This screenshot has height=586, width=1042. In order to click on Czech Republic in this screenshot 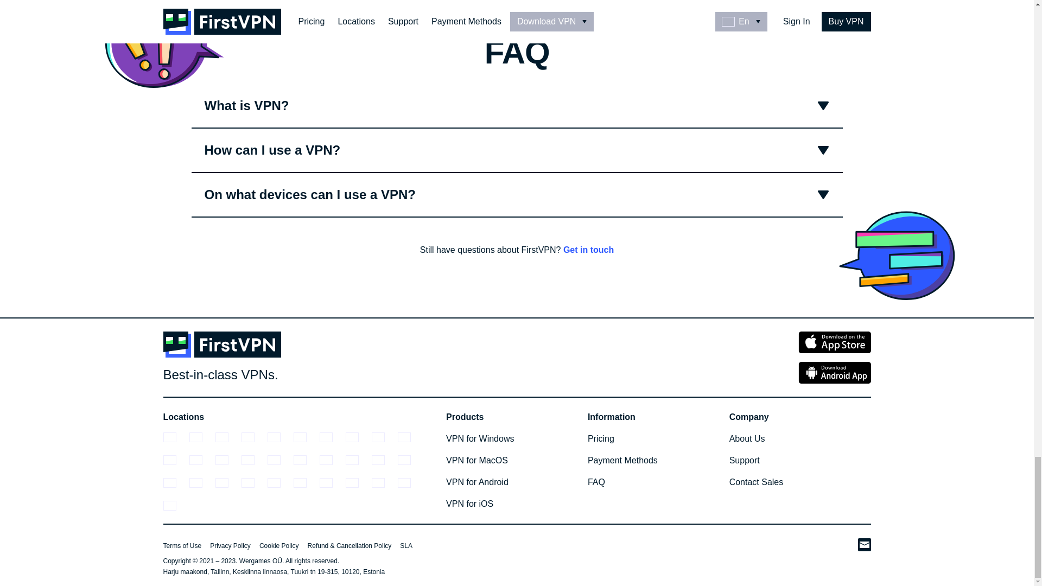, I will do `click(332, 437)`.